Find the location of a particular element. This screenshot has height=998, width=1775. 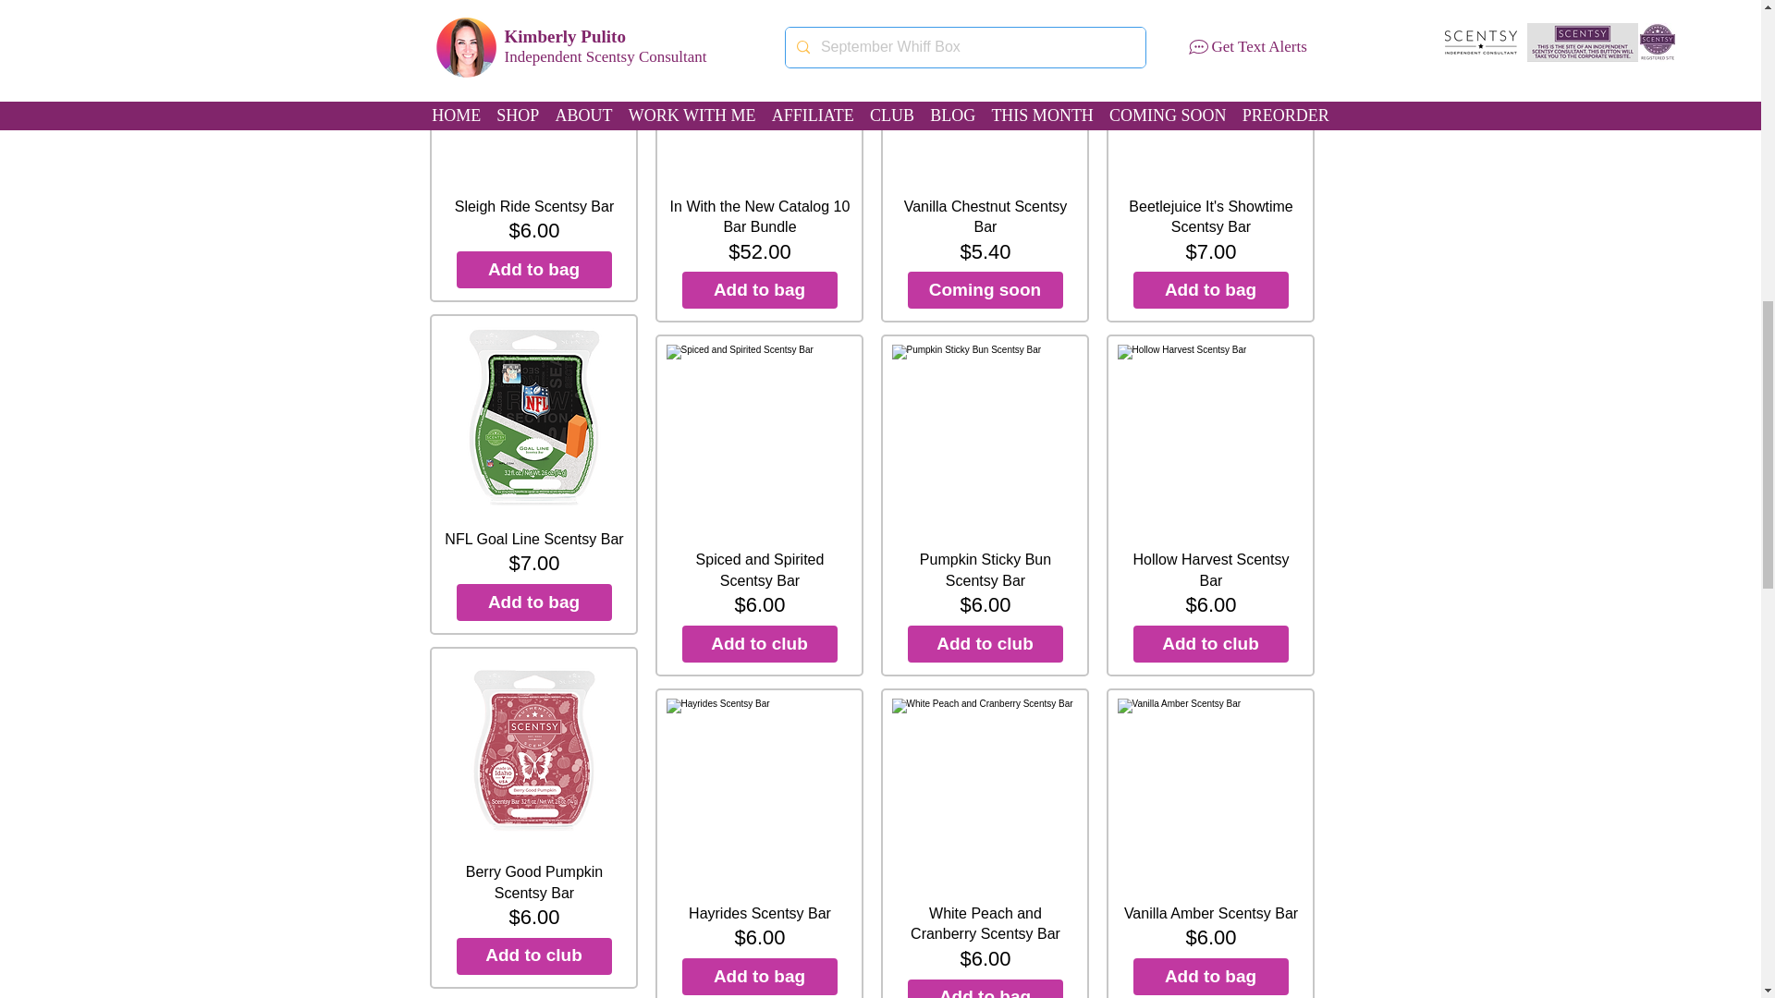

Add to club is located at coordinates (1211, 644).